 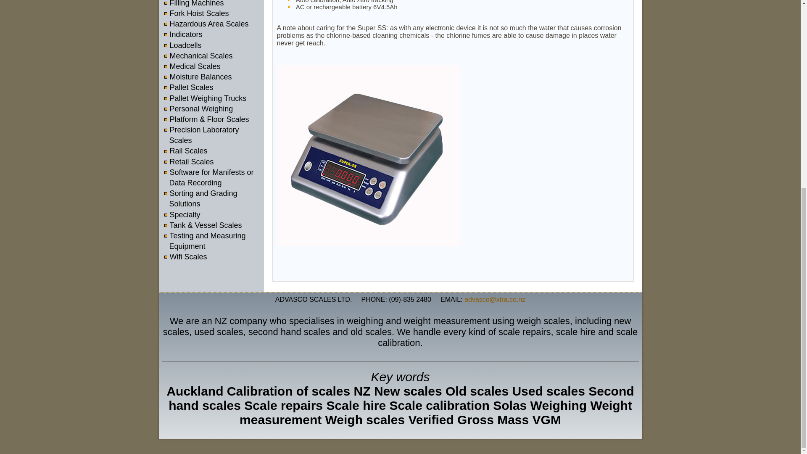 What do you see at coordinates (203, 136) in the screenshot?
I see `Precision Laboratory Scales` at bounding box center [203, 136].